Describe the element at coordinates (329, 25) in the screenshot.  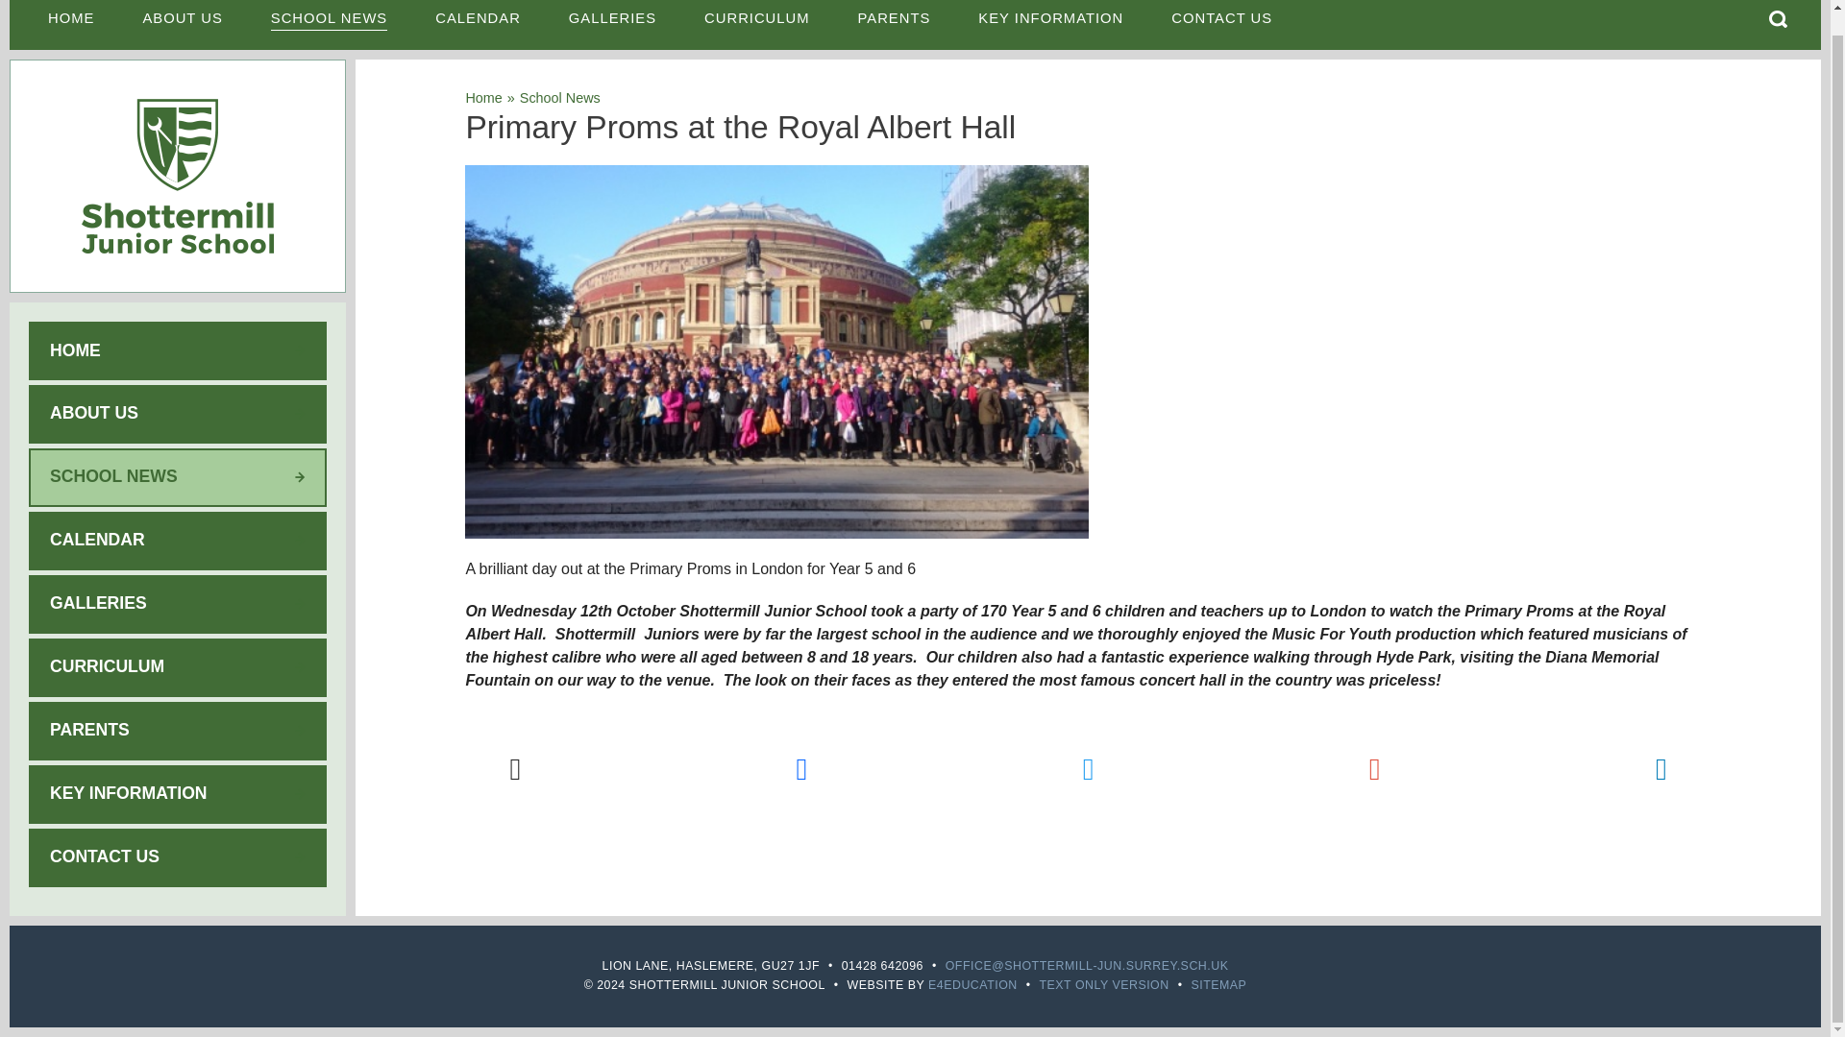
I see `SCHOOL NEWS` at that location.